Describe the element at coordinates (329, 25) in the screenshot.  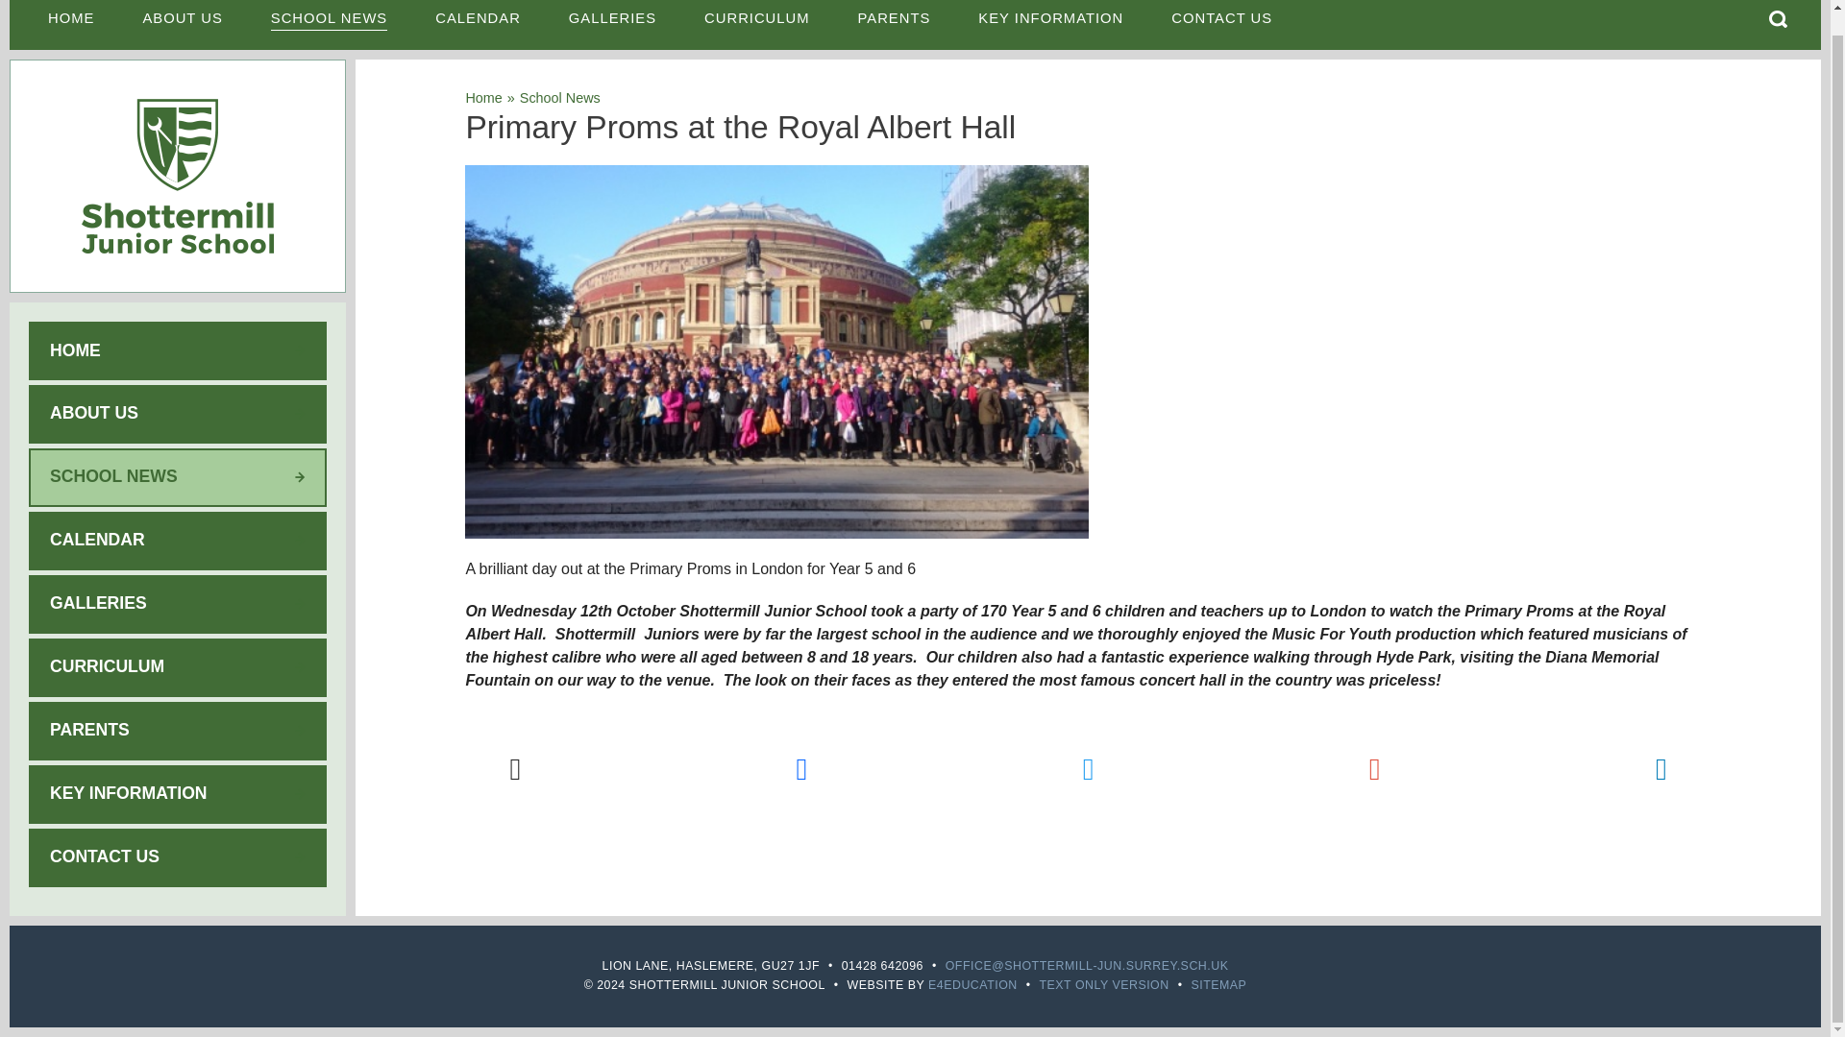
I see `SCHOOL NEWS` at that location.